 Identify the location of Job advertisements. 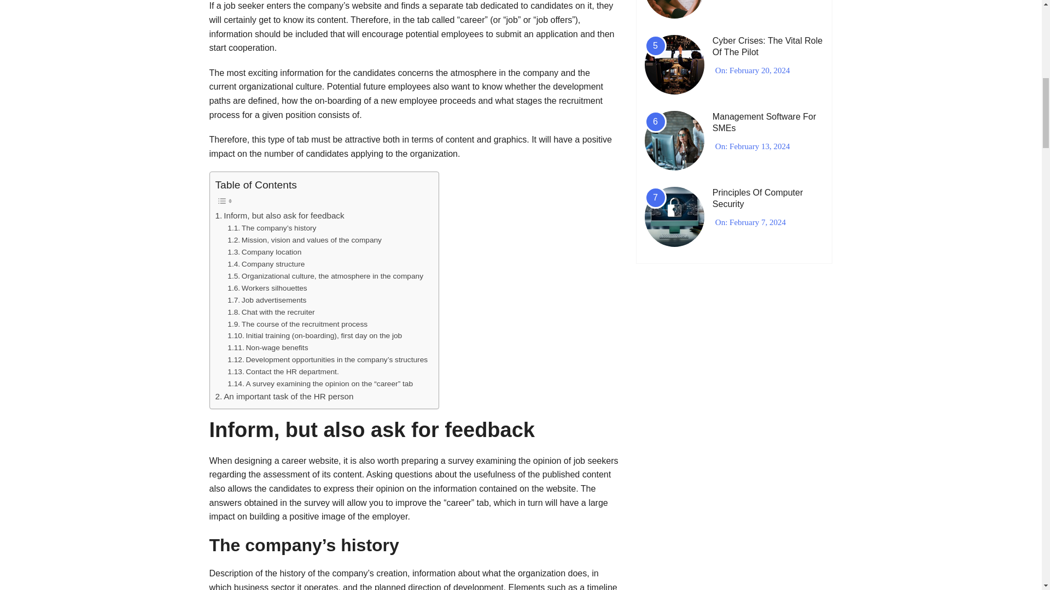
(267, 300).